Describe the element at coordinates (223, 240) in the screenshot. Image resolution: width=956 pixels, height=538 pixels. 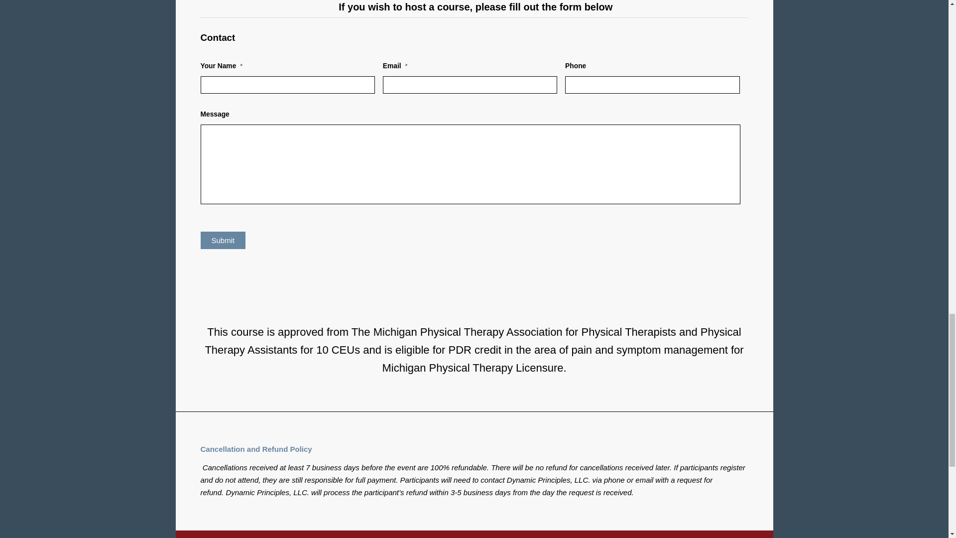
I see `Submit` at that location.